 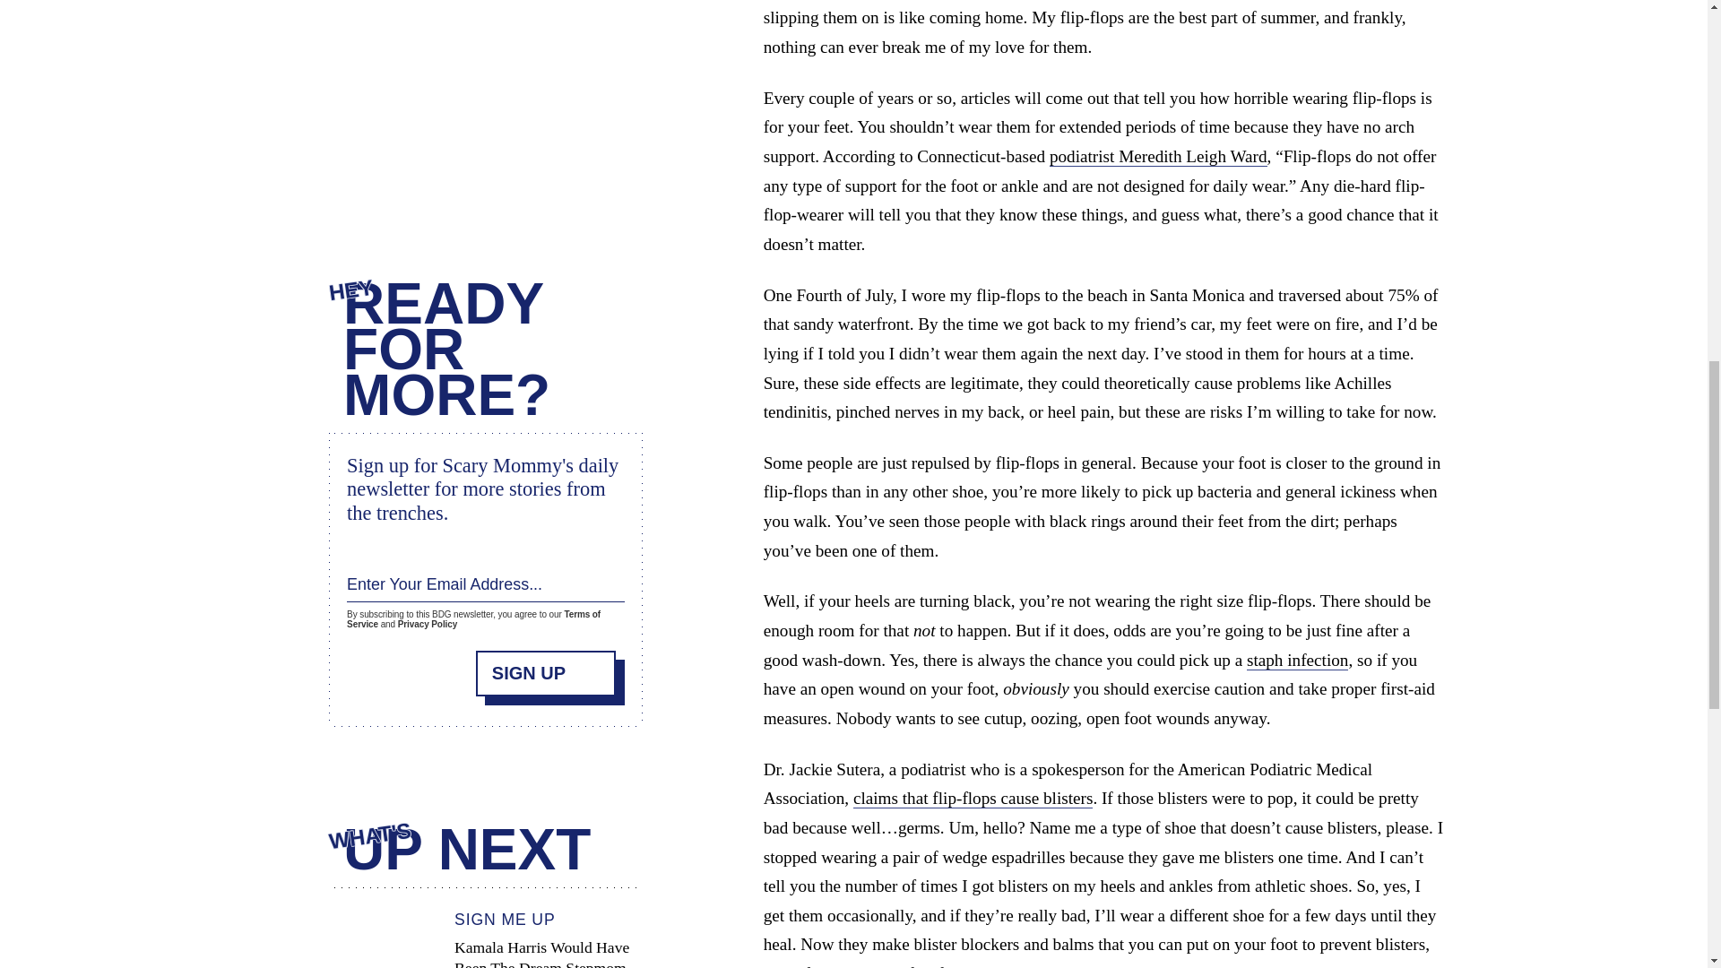 What do you see at coordinates (1158, 156) in the screenshot?
I see `podiatrist Meredith Leigh Ward` at bounding box center [1158, 156].